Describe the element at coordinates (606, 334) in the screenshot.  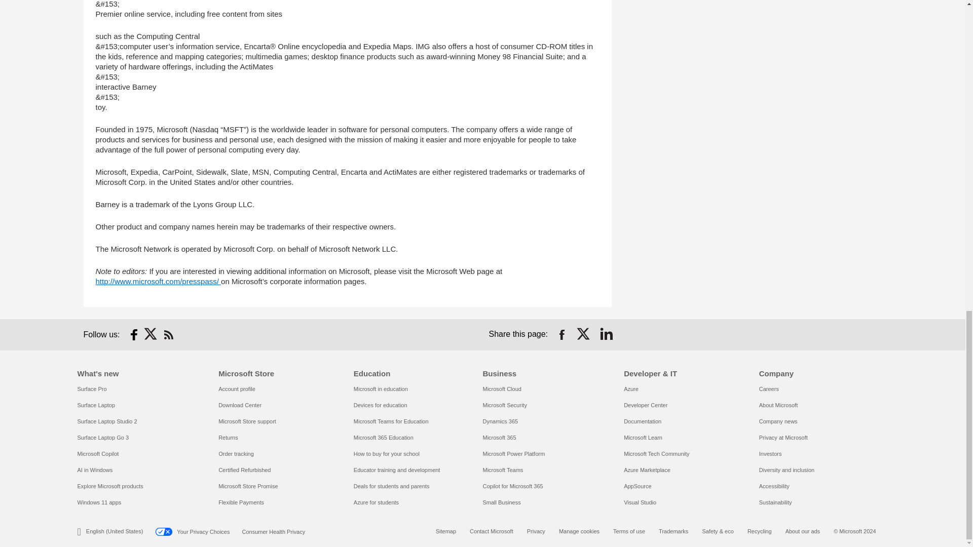
I see `Share on LinkedIn` at that location.